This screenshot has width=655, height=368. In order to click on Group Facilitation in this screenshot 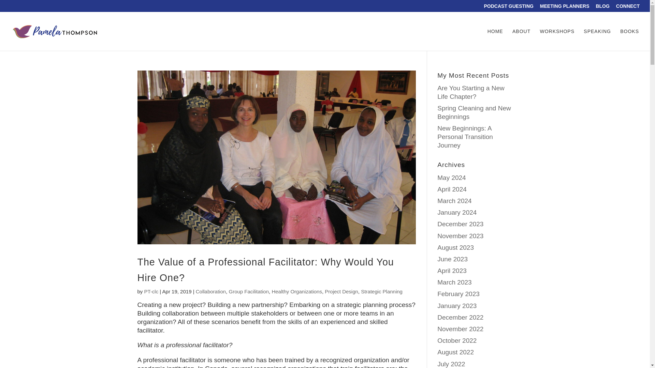, I will do `click(248, 291)`.